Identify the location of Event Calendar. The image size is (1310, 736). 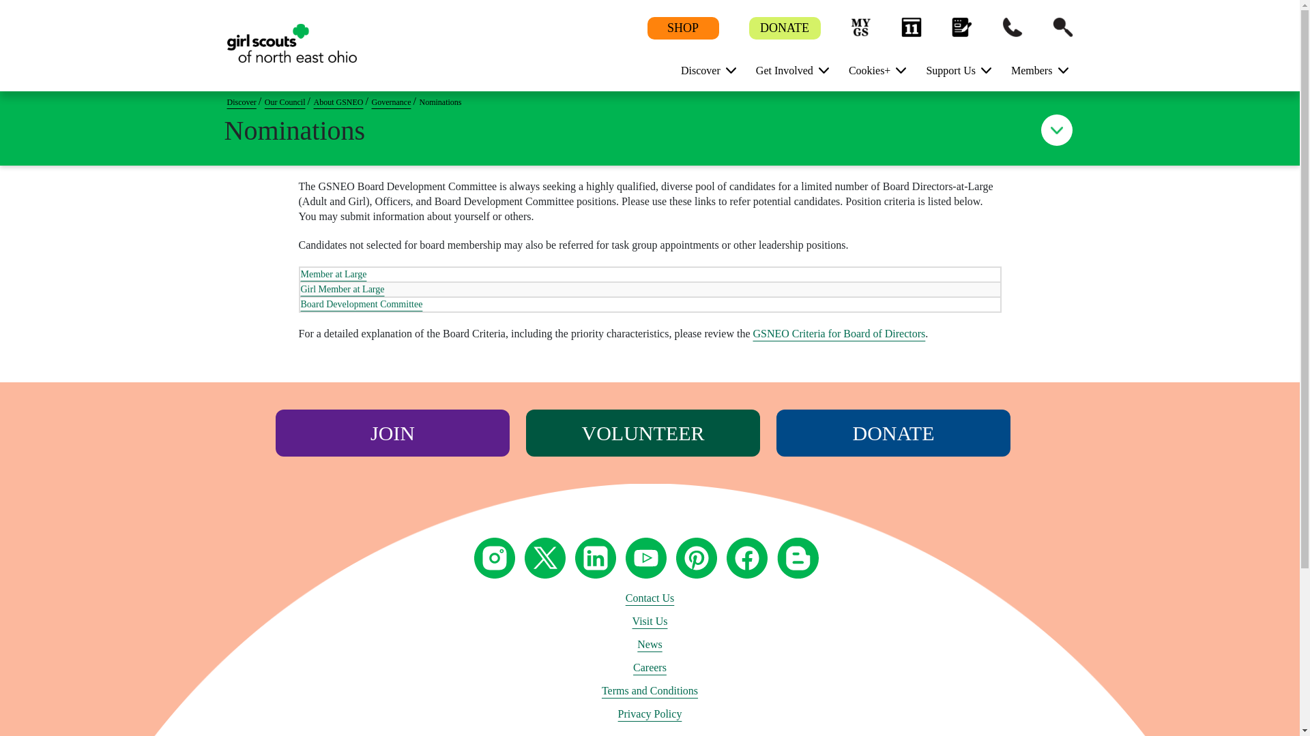
(910, 27).